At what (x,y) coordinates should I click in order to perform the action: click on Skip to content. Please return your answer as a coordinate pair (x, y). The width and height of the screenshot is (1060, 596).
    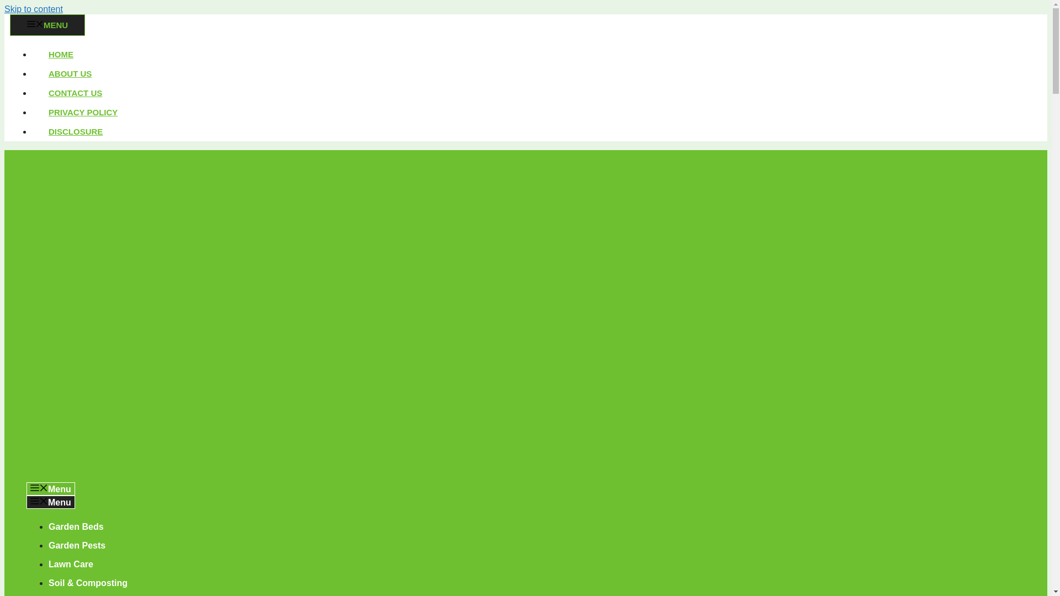
    Looking at the image, I should click on (33, 9).